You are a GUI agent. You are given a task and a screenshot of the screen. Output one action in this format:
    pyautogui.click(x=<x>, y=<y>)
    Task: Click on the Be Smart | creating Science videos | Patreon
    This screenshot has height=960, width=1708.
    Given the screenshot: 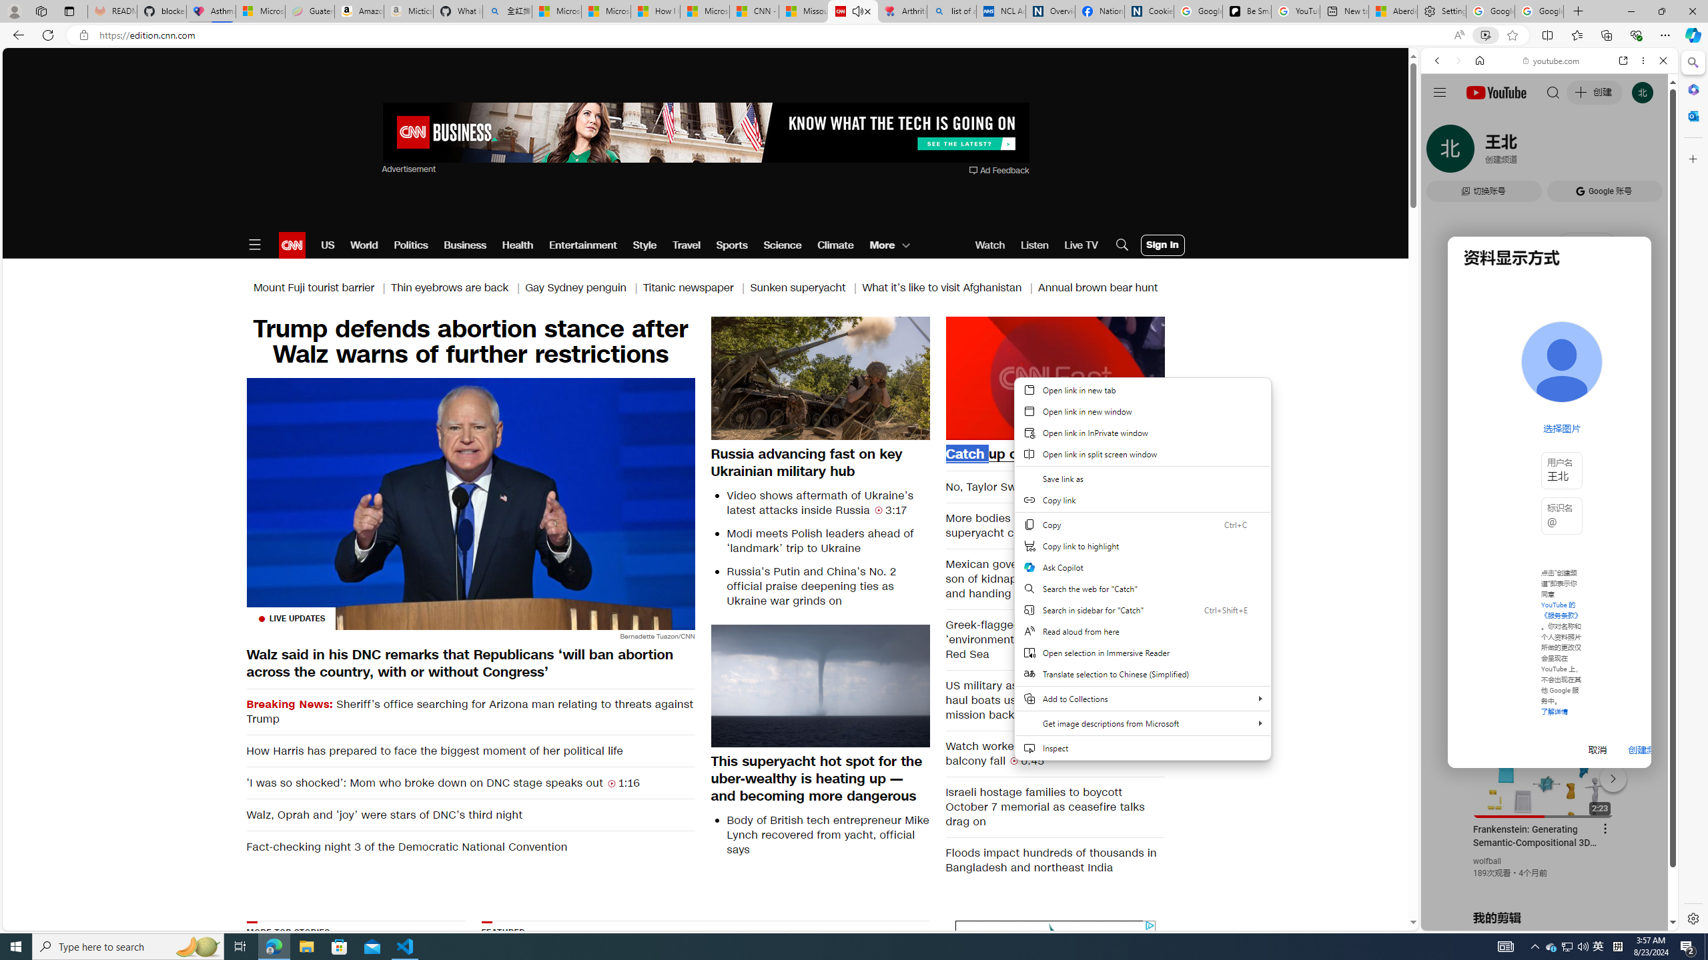 What is the action you would take?
    pyautogui.click(x=1246, y=11)
    